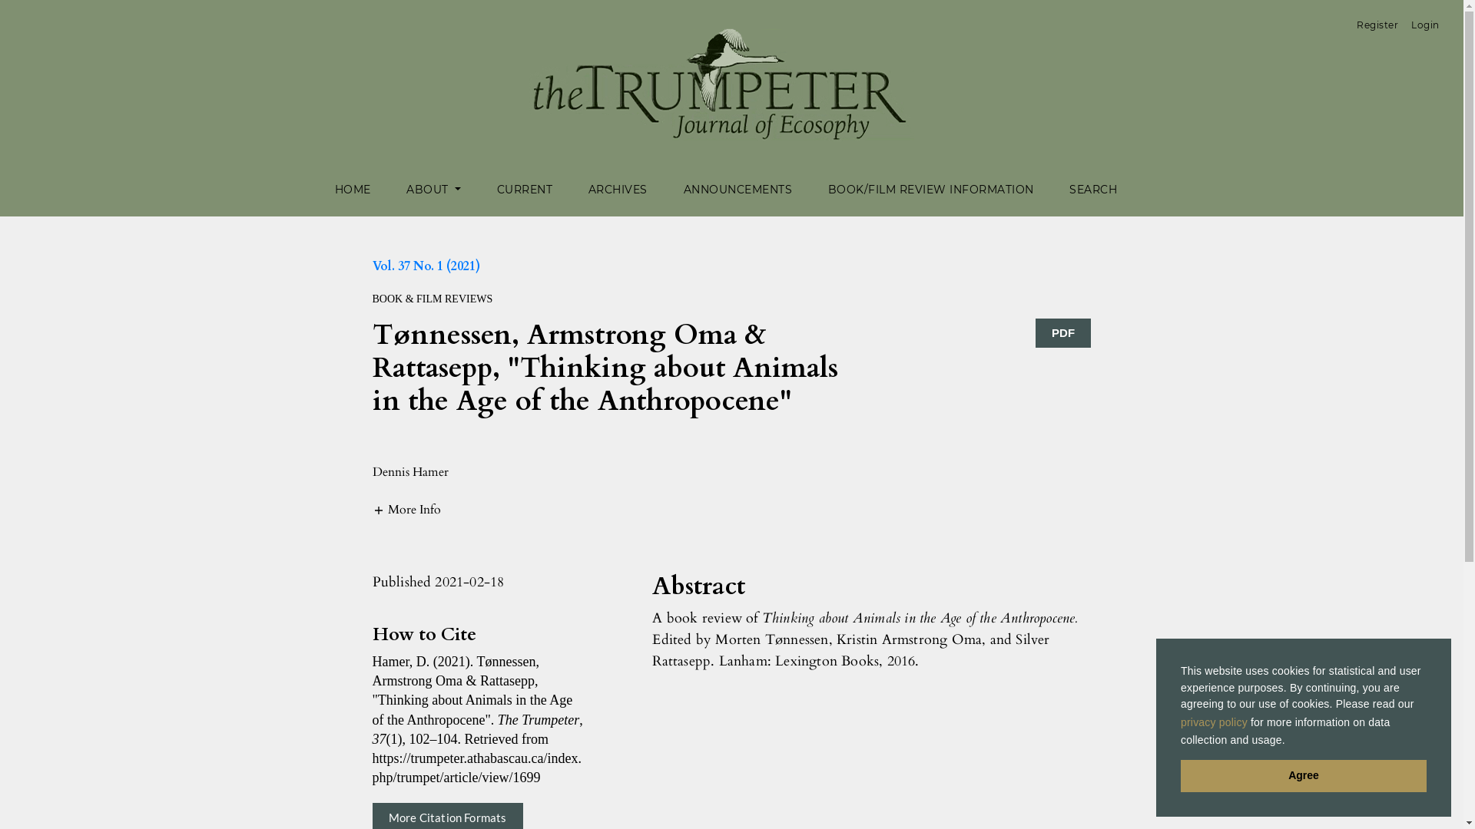 This screenshot has width=1475, height=829. I want to click on HOME, so click(353, 190).